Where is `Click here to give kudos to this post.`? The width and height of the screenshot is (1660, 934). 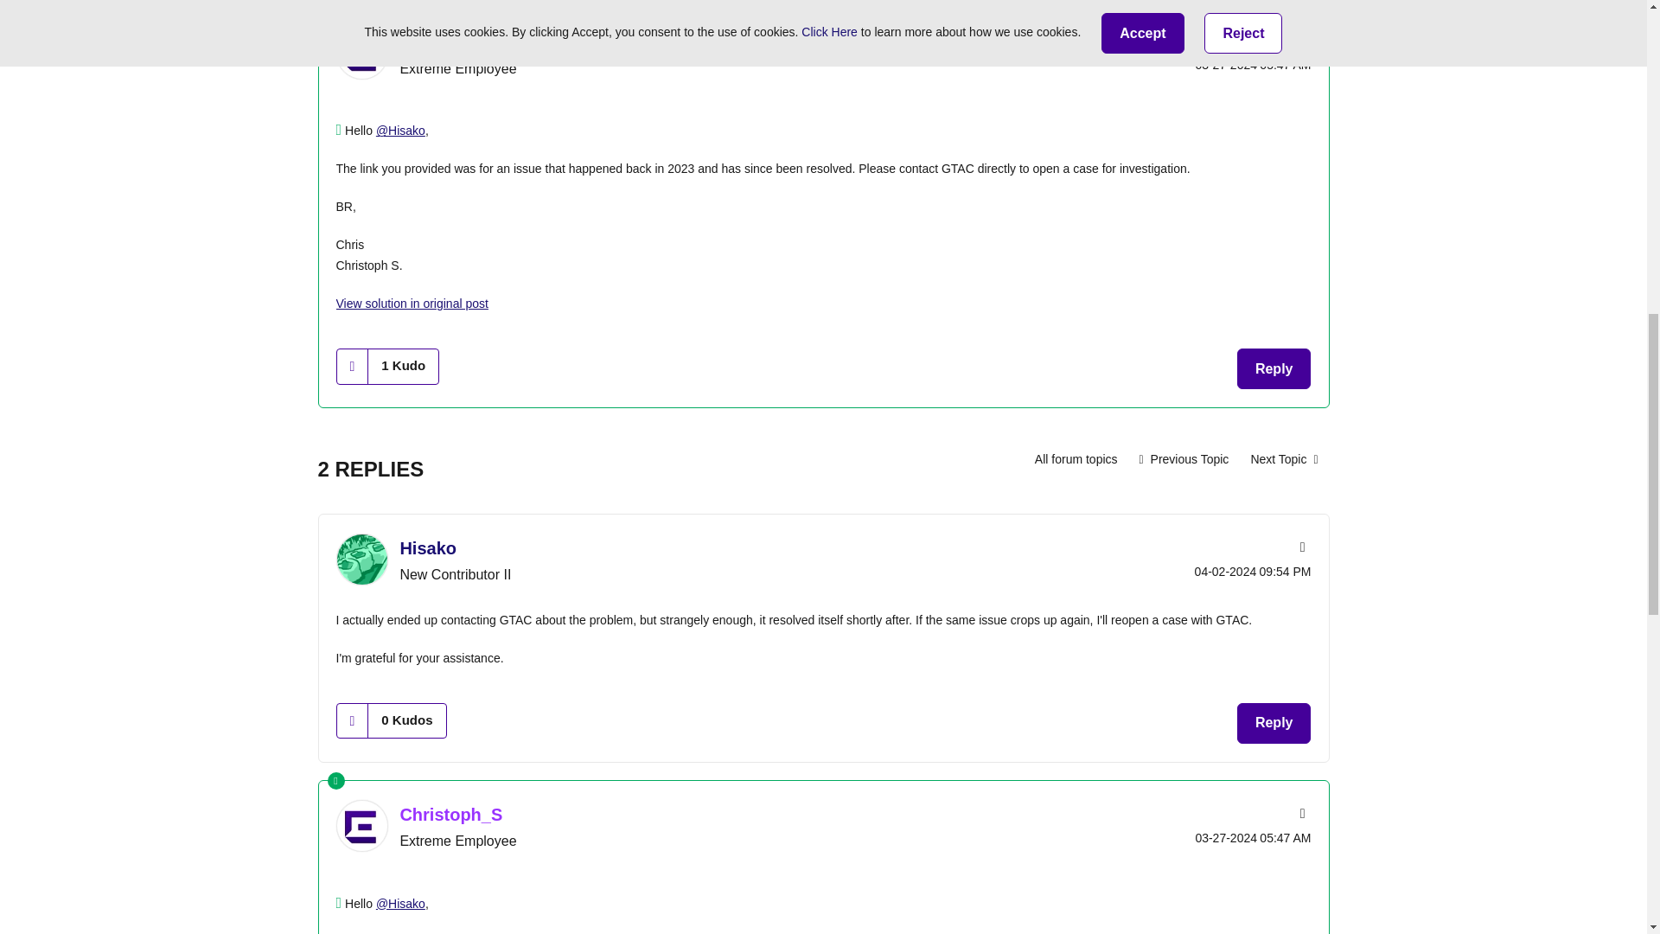
Click here to give kudos to this post. is located at coordinates (353, 365).